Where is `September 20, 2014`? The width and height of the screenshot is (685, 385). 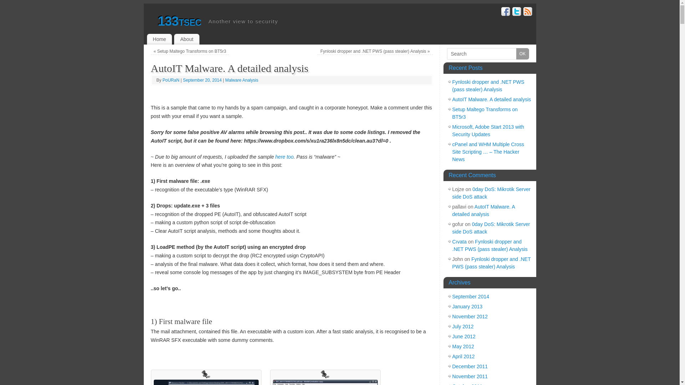
September 20, 2014 is located at coordinates (203, 80).